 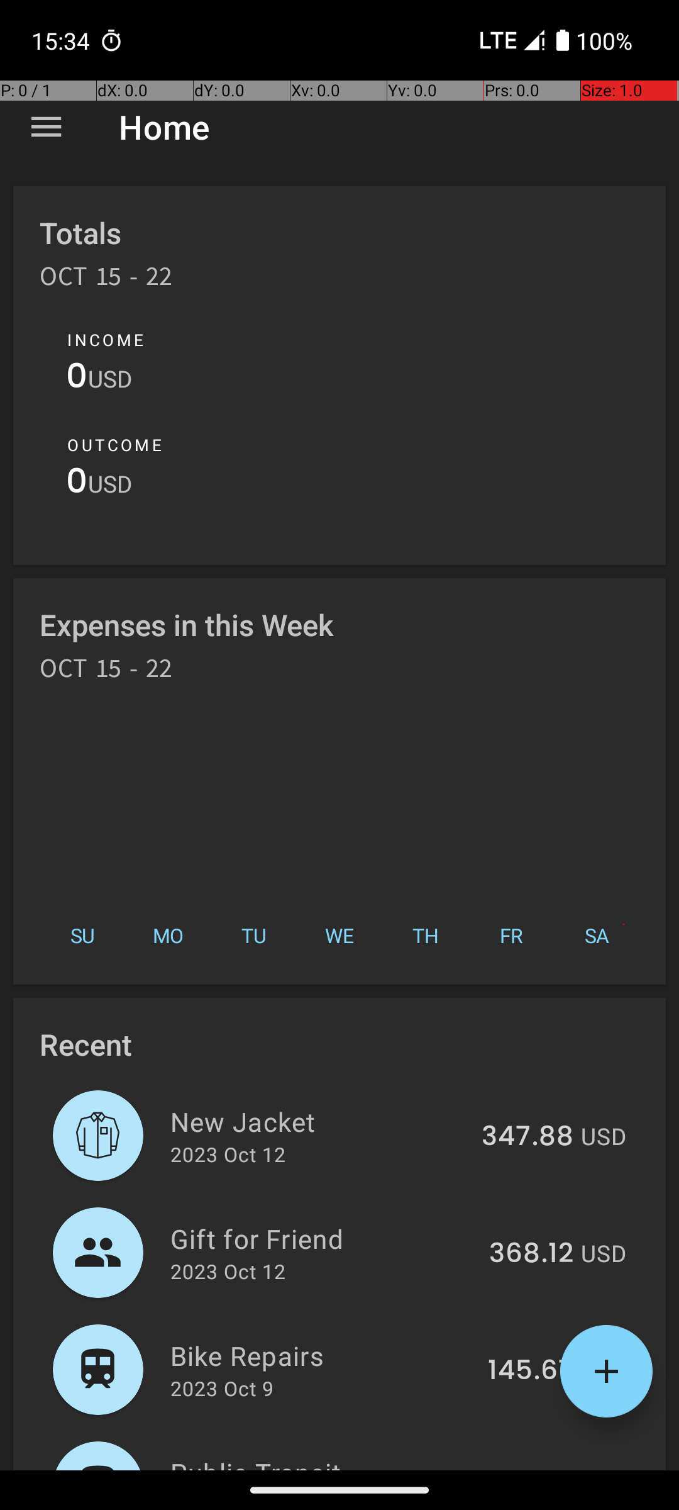 What do you see at coordinates (529, 1468) in the screenshot?
I see `154.05` at bounding box center [529, 1468].